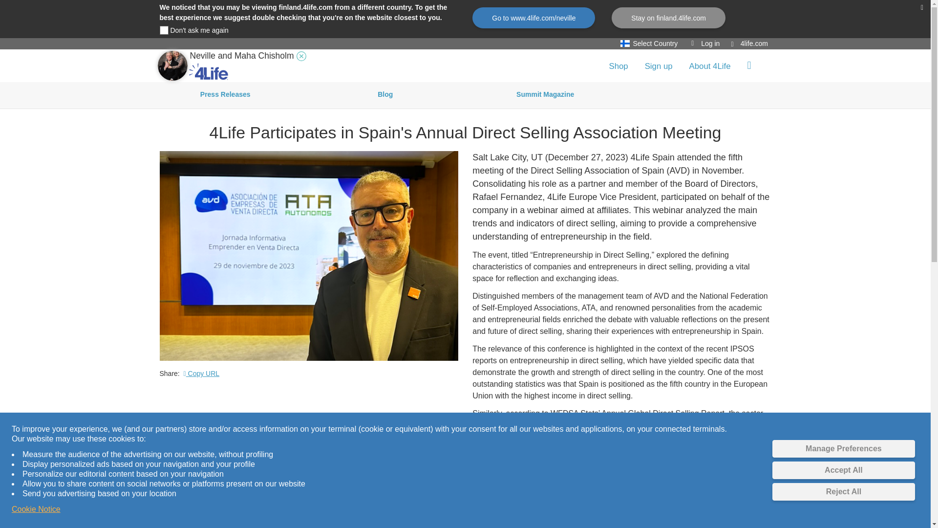  Describe the element at coordinates (659, 66) in the screenshot. I see `Sign up` at that location.